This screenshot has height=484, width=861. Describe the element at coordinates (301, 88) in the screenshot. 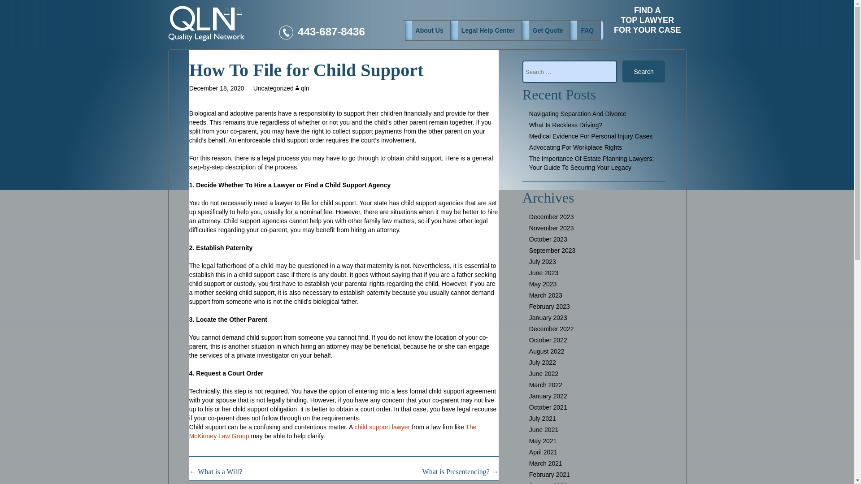

I see `View all posts by qln` at that location.